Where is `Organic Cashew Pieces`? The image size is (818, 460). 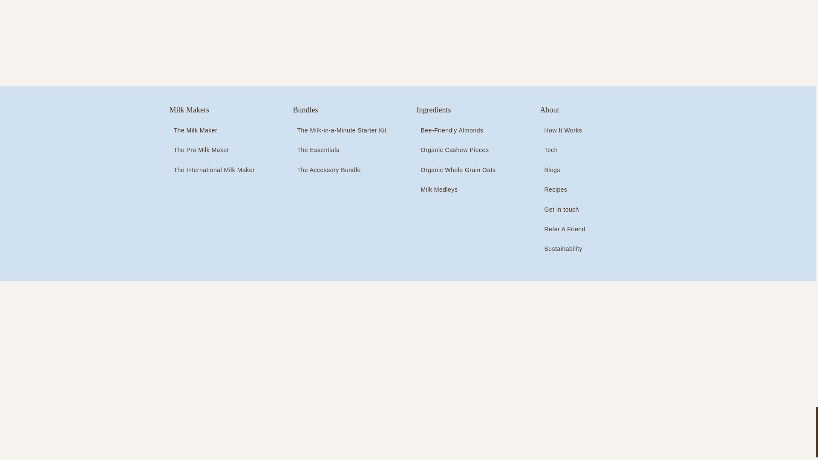 Organic Cashew Pieces is located at coordinates (458, 150).